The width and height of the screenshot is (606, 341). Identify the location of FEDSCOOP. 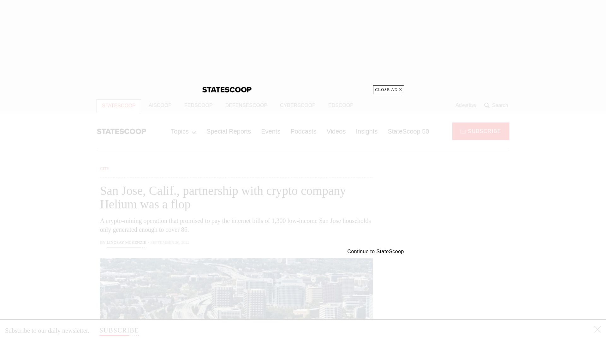
(198, 105).